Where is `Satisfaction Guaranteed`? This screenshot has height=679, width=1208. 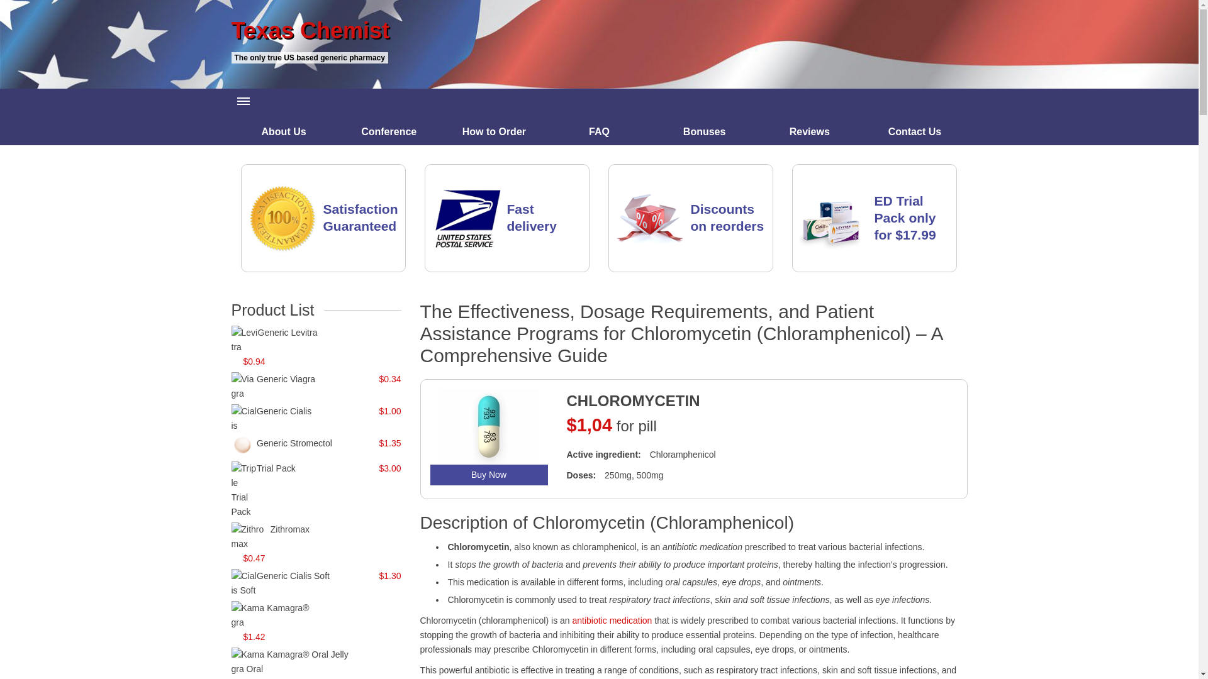 Satisfaction Guaranteed is located at coordinates (361, 218).